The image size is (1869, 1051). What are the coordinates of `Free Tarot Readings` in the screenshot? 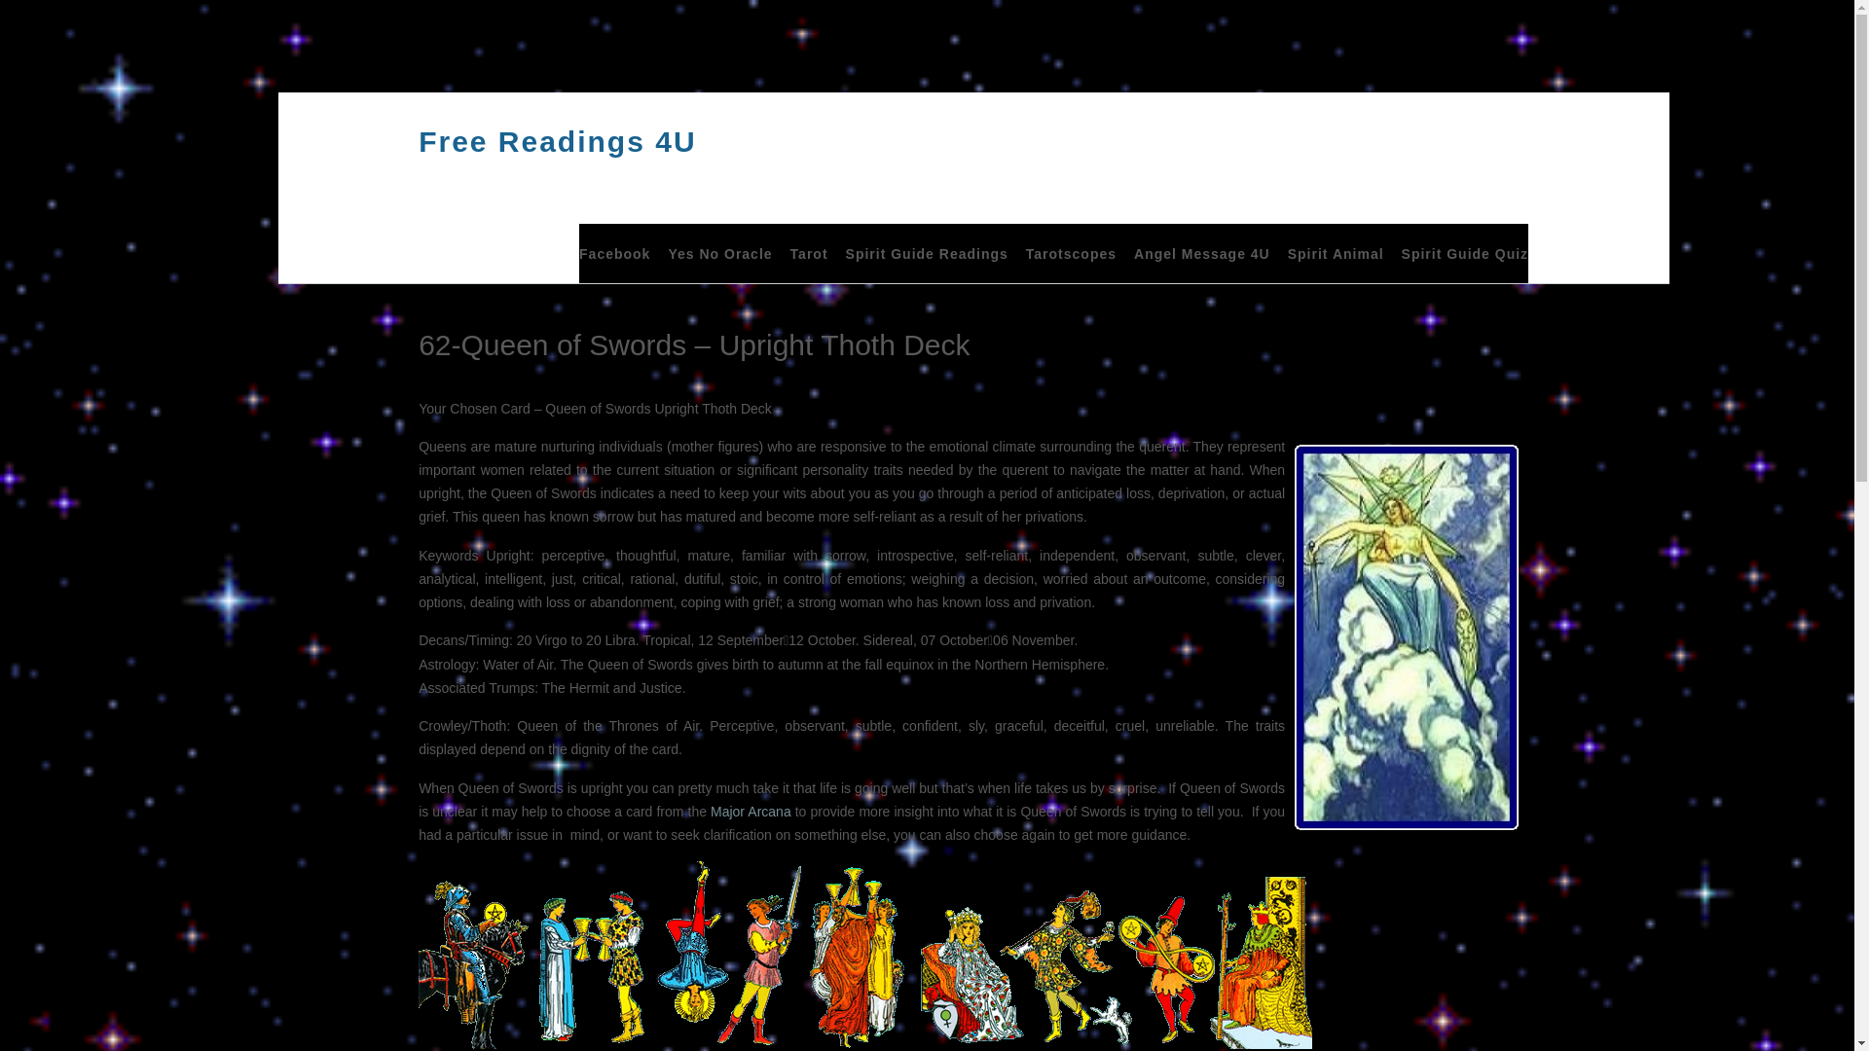 It's located at (809, 254).